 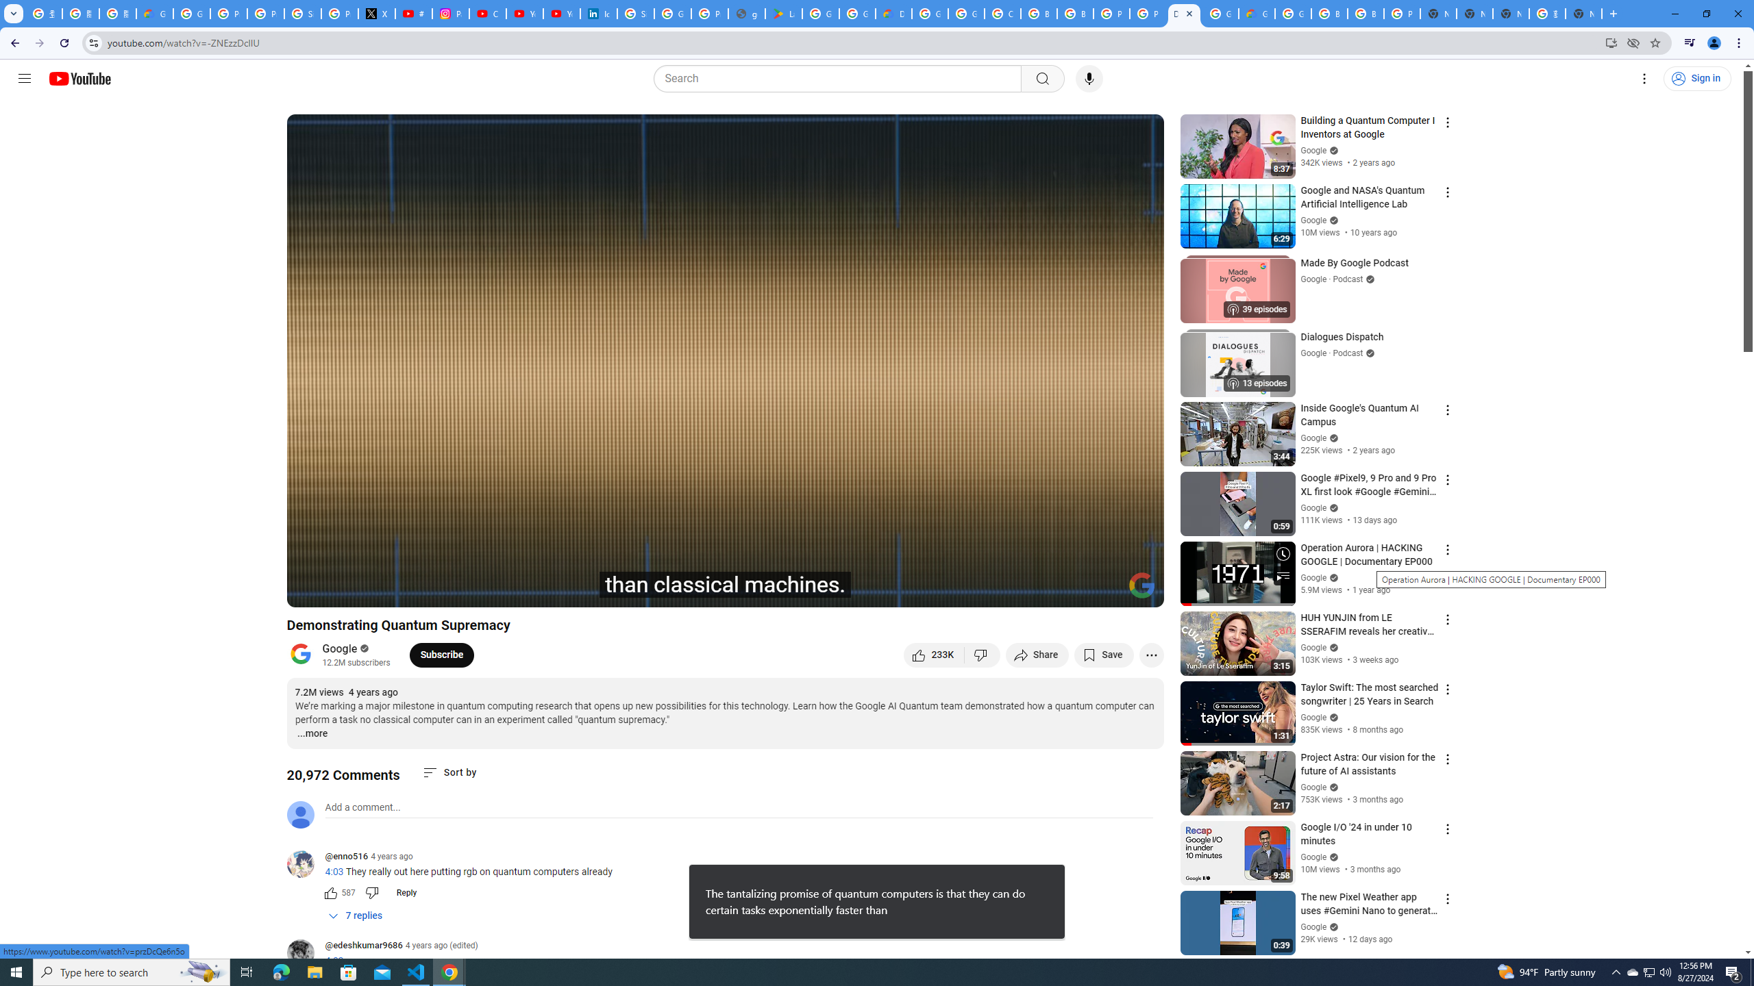 What do you see at coordinates (407, 893) in the screenshot?
I see `Reply` at bounding box center [407, 893].